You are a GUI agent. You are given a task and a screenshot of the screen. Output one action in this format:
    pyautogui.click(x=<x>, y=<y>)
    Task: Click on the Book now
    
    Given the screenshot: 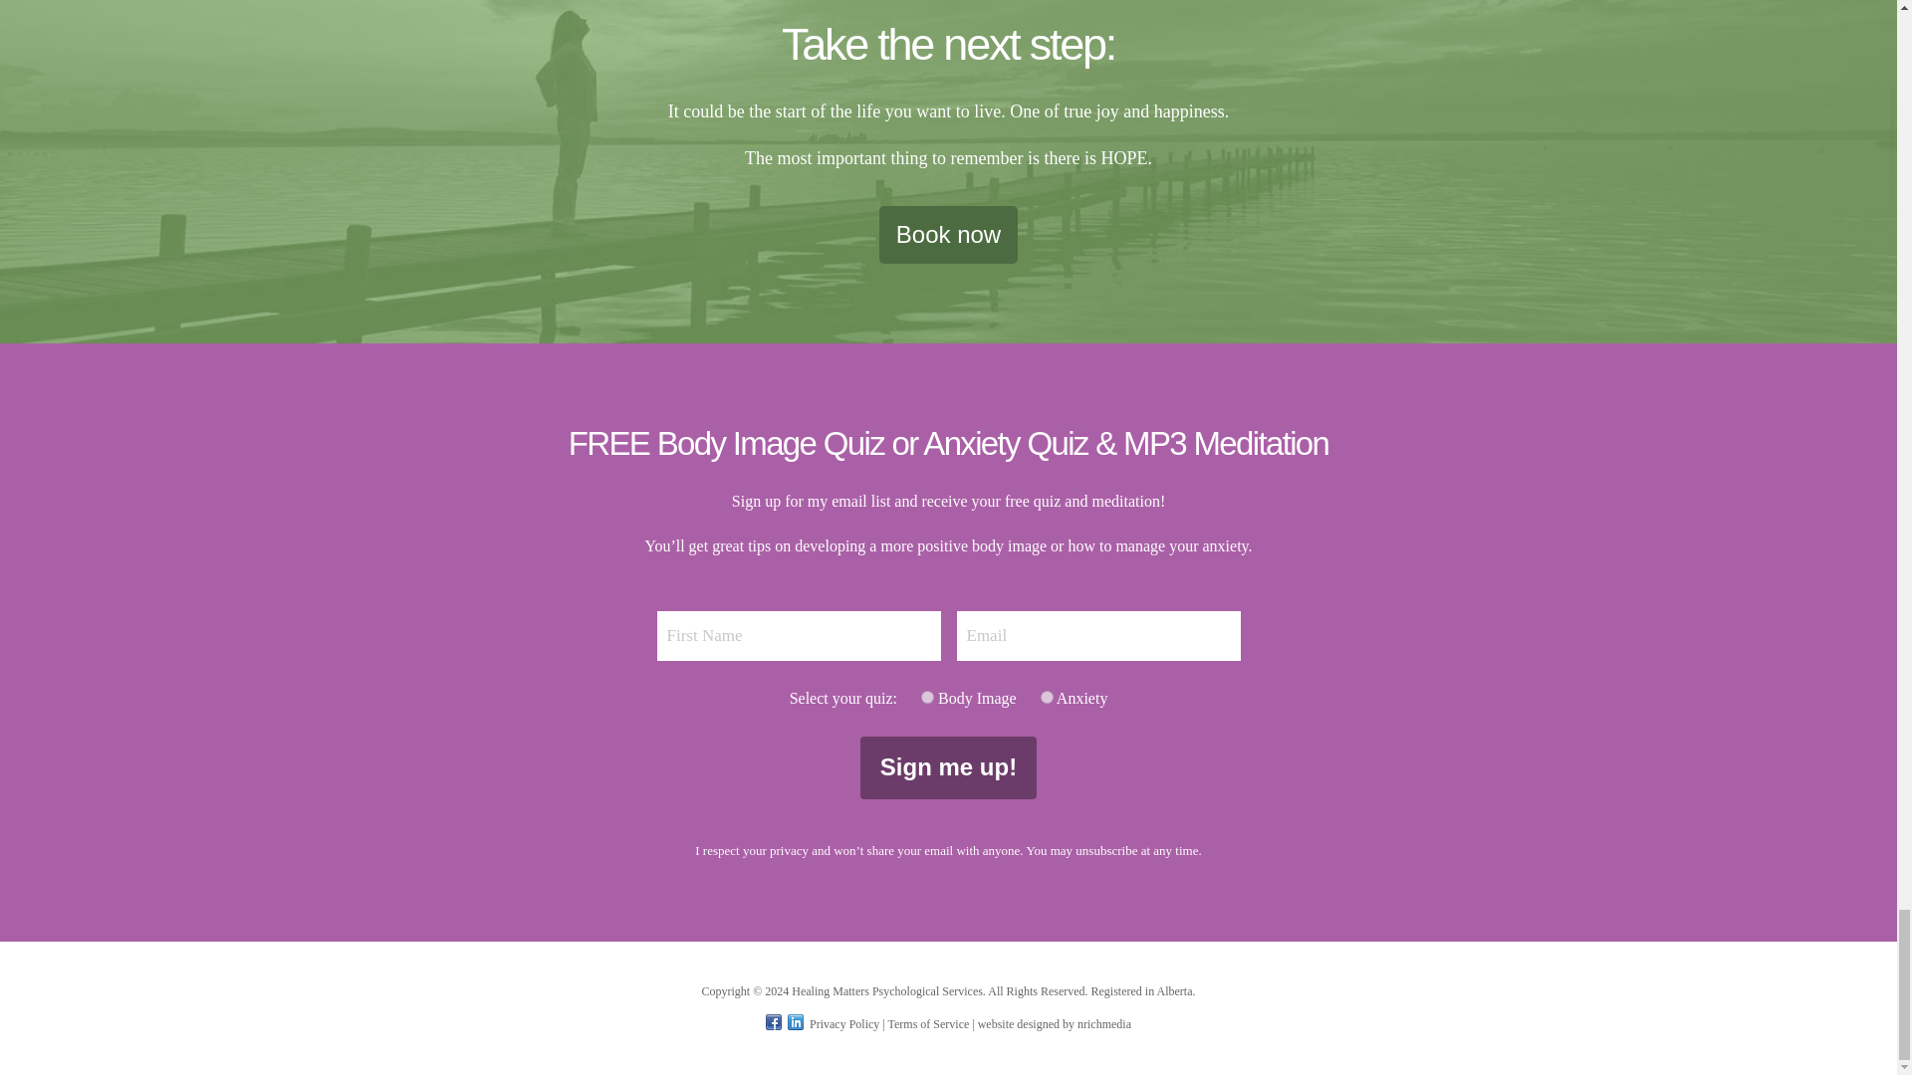 What is the action you would take?
    pyautogui.click(x=948, y=235)
    